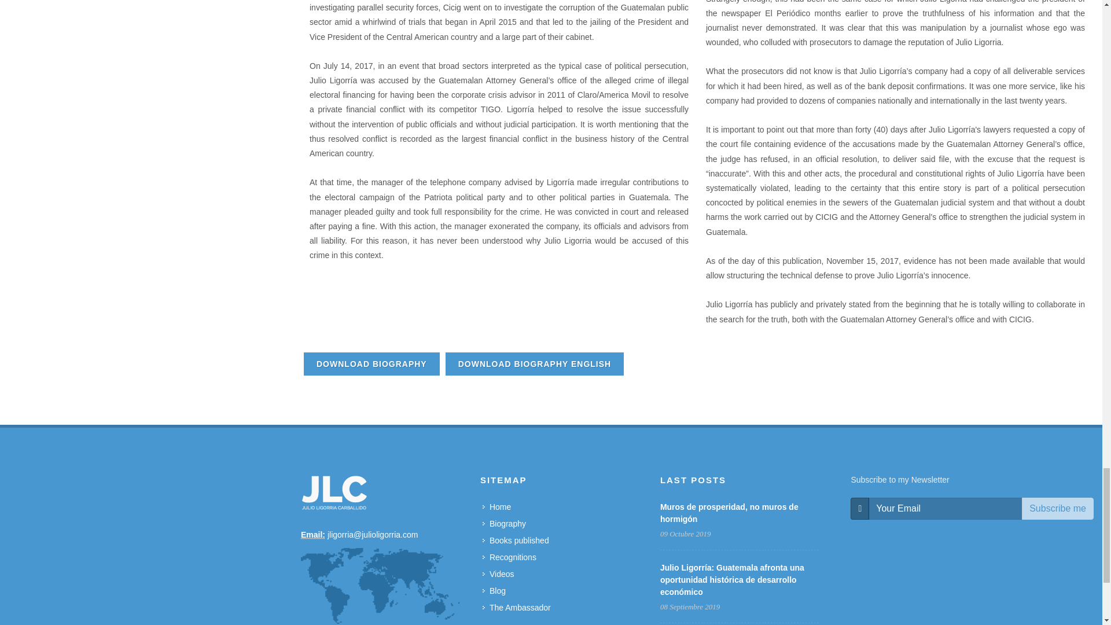 The image size is (1111, 625). I want to click on Email Address, so click(313, 535).